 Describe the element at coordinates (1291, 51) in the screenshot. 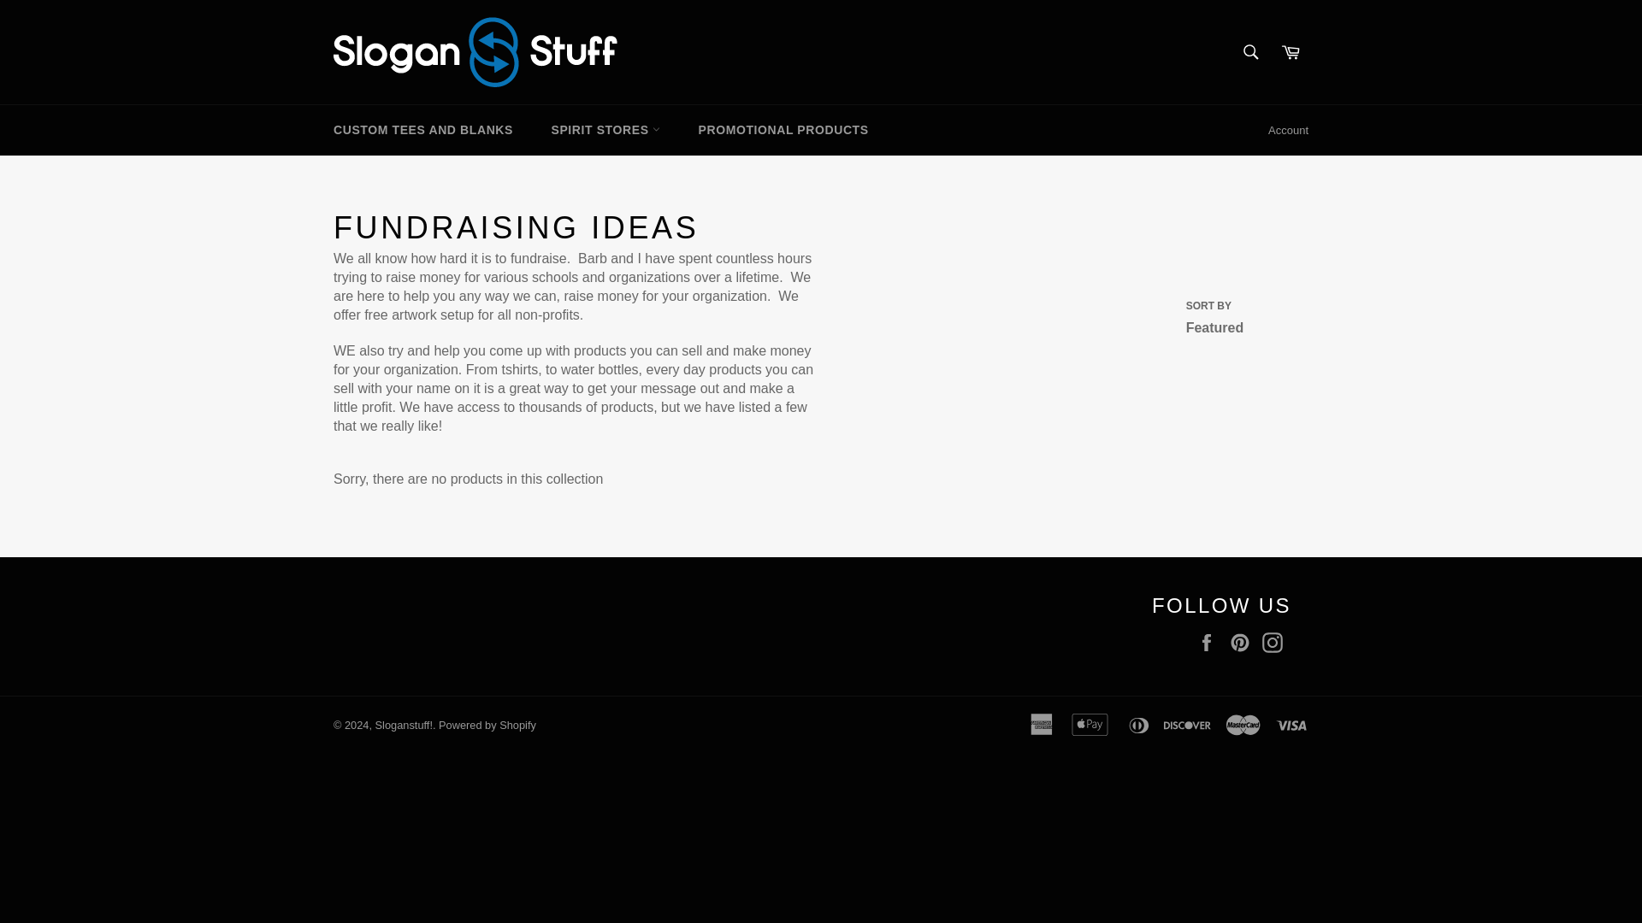

I see `Cart` at that location.